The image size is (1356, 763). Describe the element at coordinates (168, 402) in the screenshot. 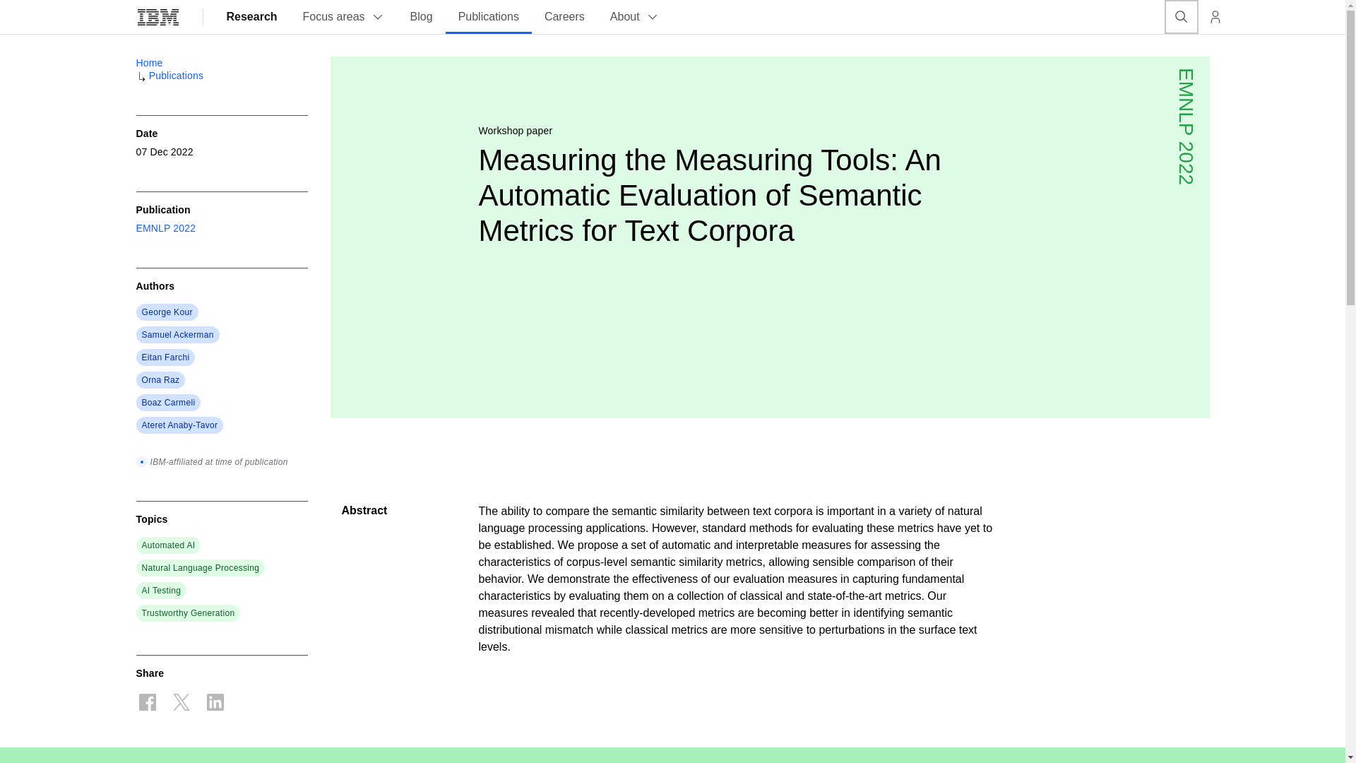

I see `Boaz Carmeli` at that location.